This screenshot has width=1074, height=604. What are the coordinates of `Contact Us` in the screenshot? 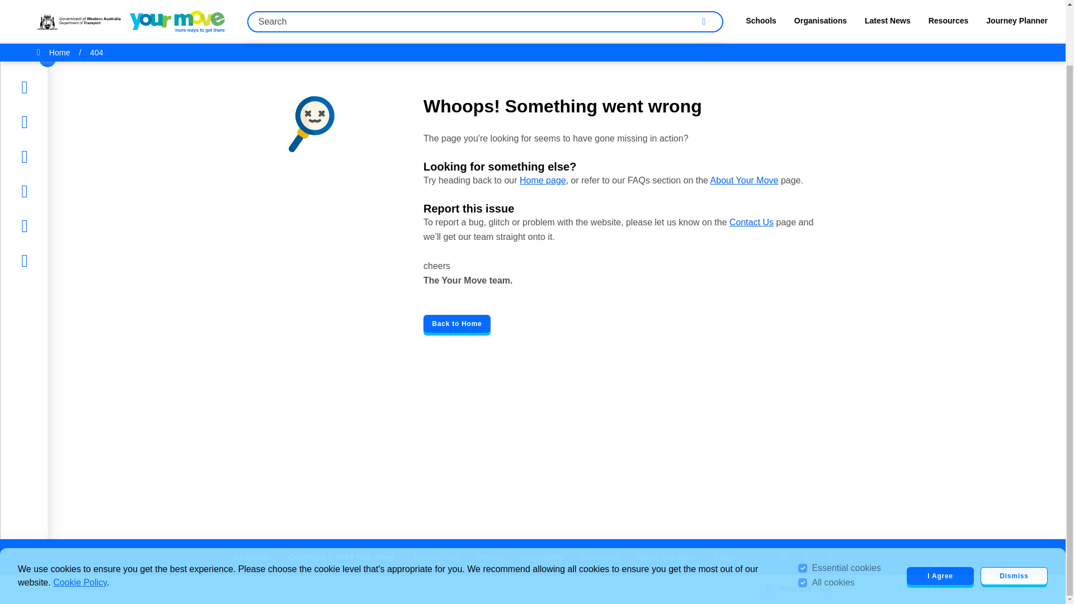 It's located at (600, 556).